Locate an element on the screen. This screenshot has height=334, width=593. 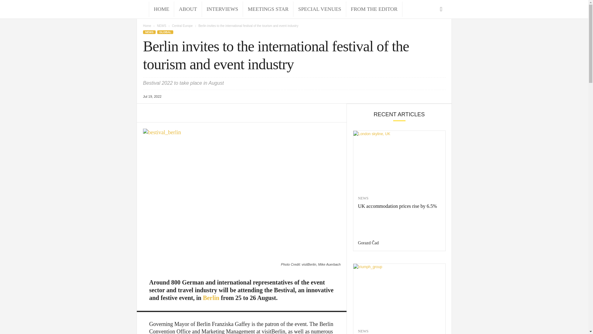
View all posts in NEWS is located at coordinates (161, 25).